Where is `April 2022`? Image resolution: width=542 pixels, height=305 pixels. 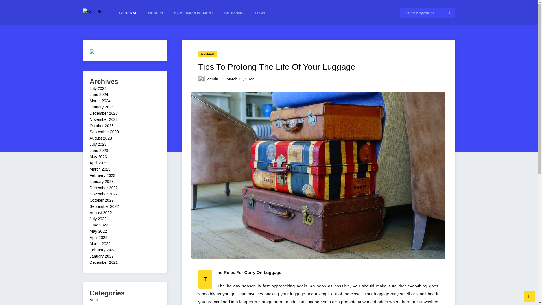 April 2022 is located at coordinates (99, 237).